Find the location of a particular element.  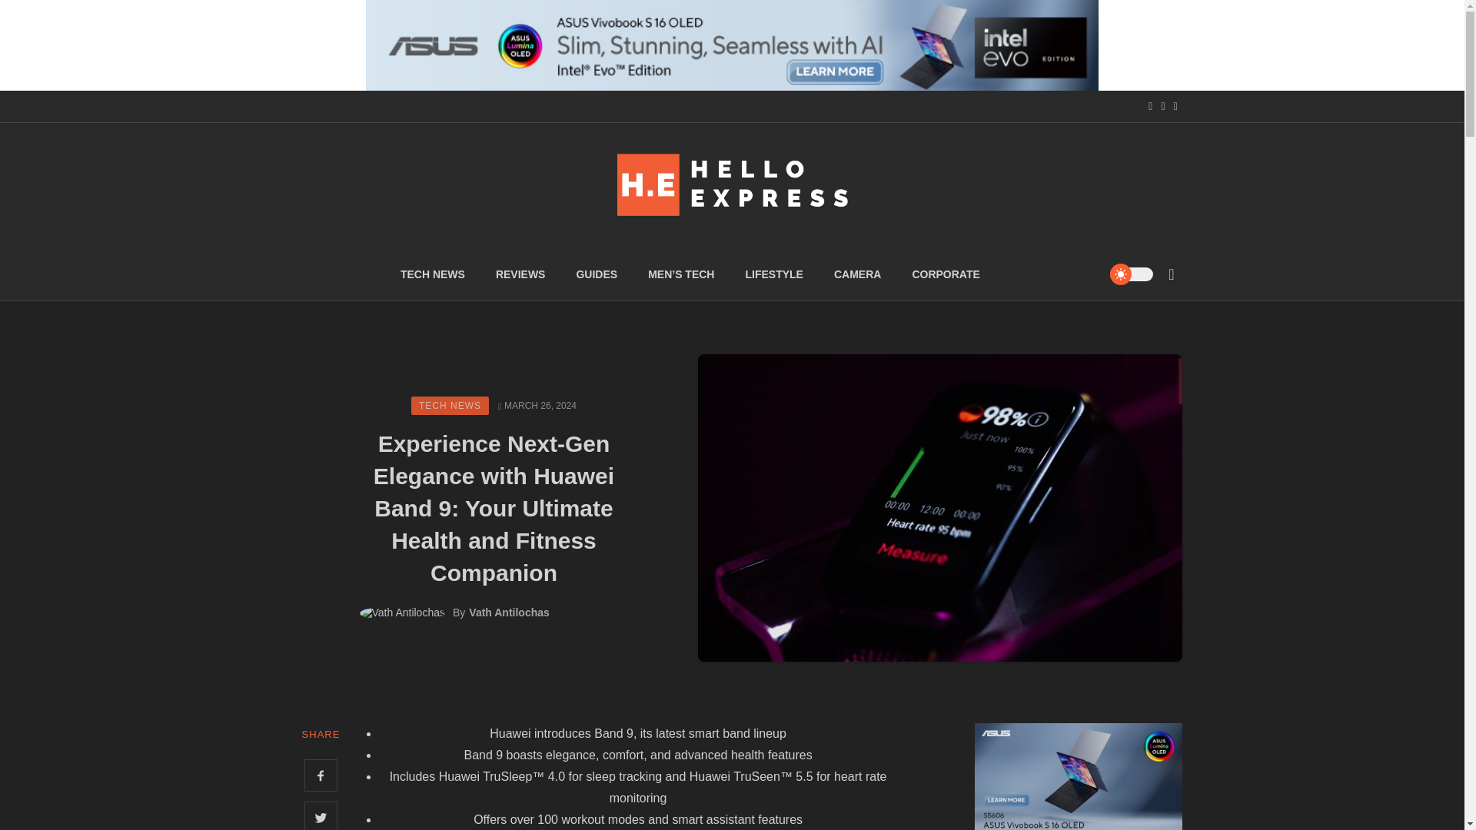

CORPORATE is located at coordinates (946, 274).